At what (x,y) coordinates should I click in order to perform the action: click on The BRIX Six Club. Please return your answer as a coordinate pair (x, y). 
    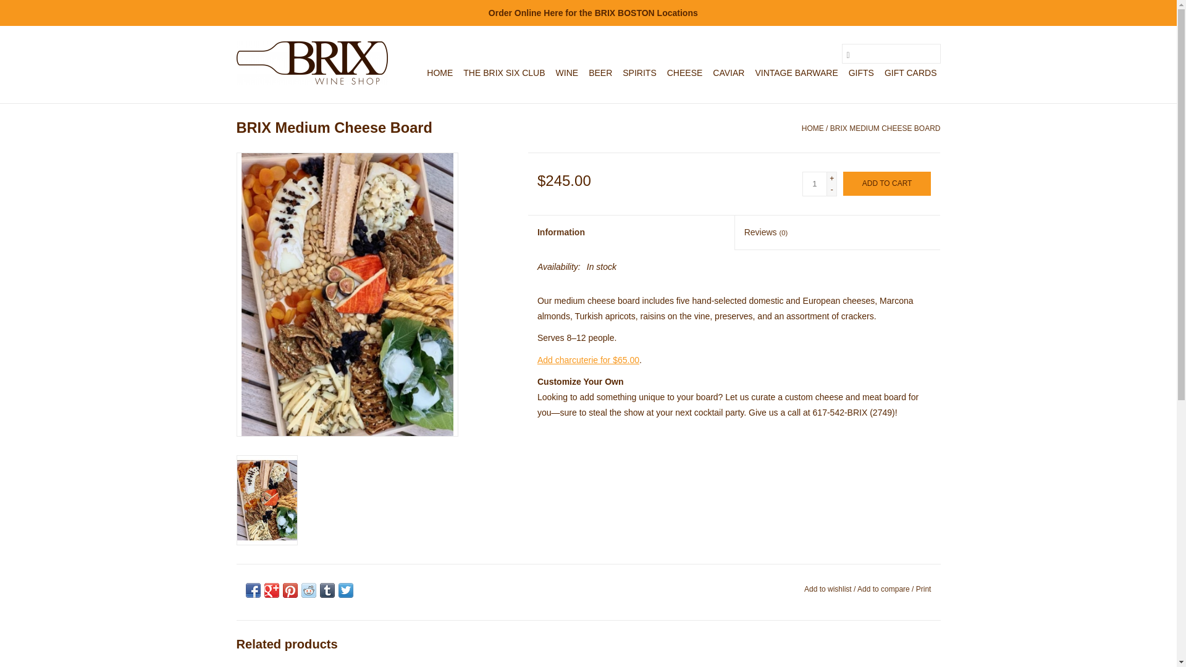
    Looking at the image, I should click on (504, 72).